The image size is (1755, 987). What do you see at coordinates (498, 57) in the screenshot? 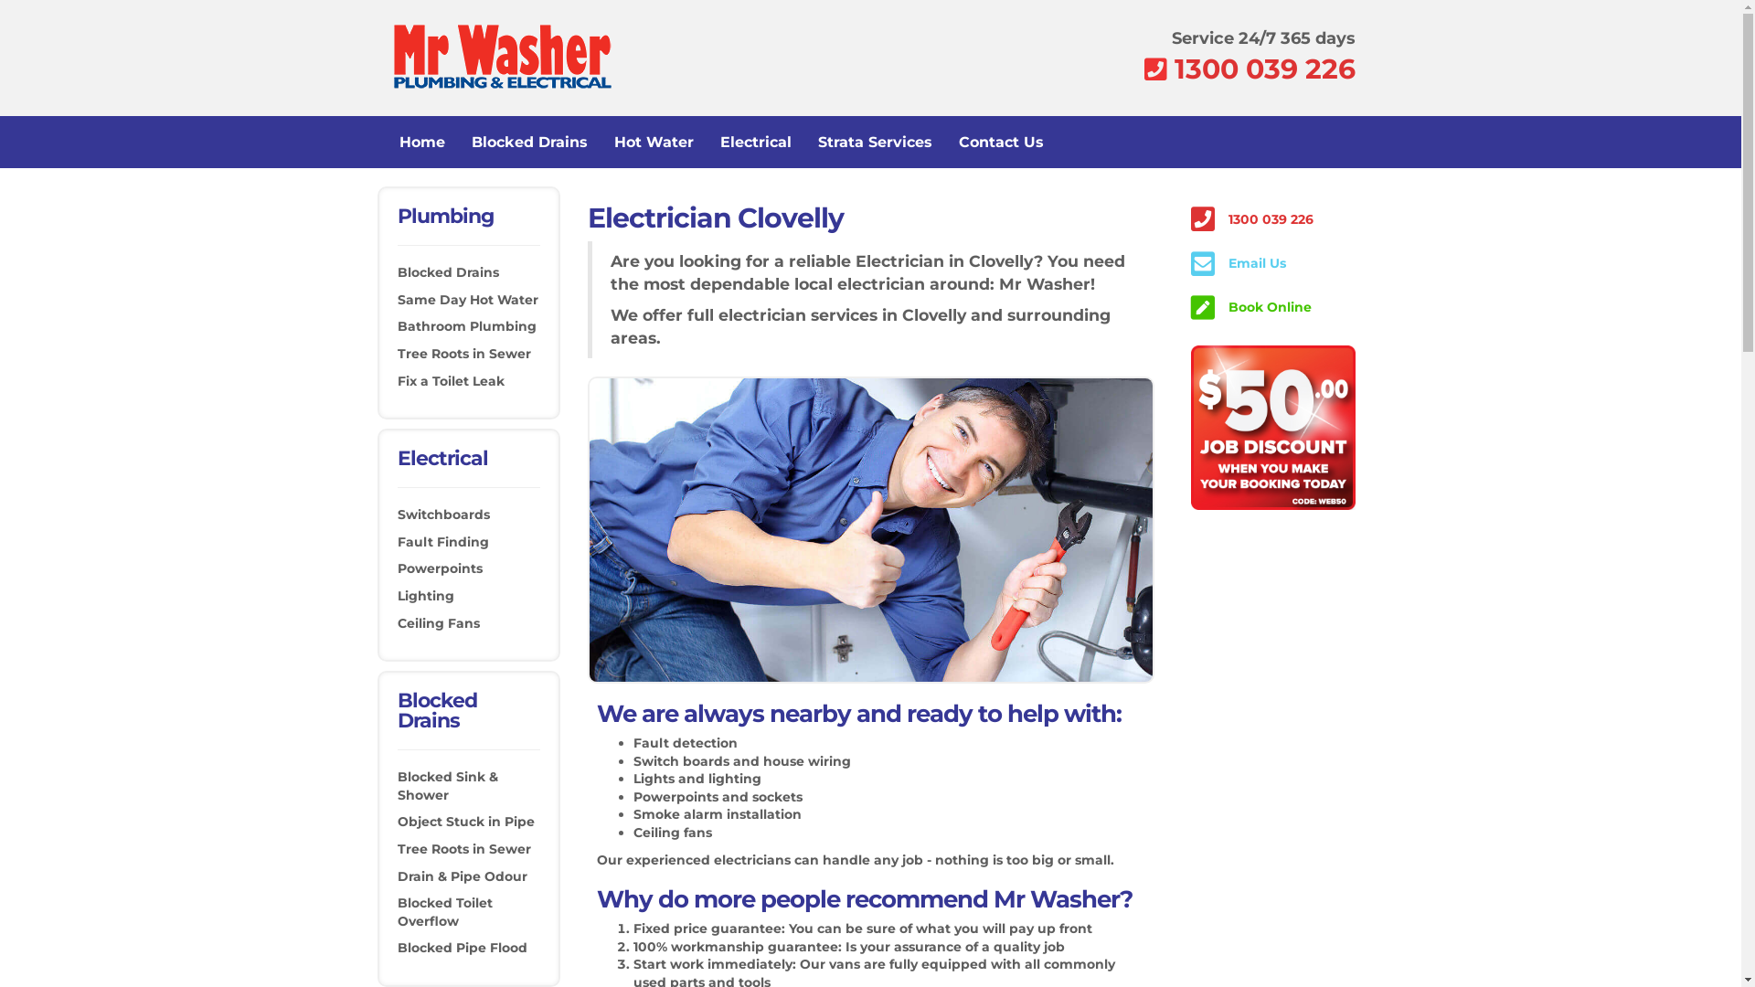
I see `mr washer plumbing and electrical logo` at bounding box center [498, 57].